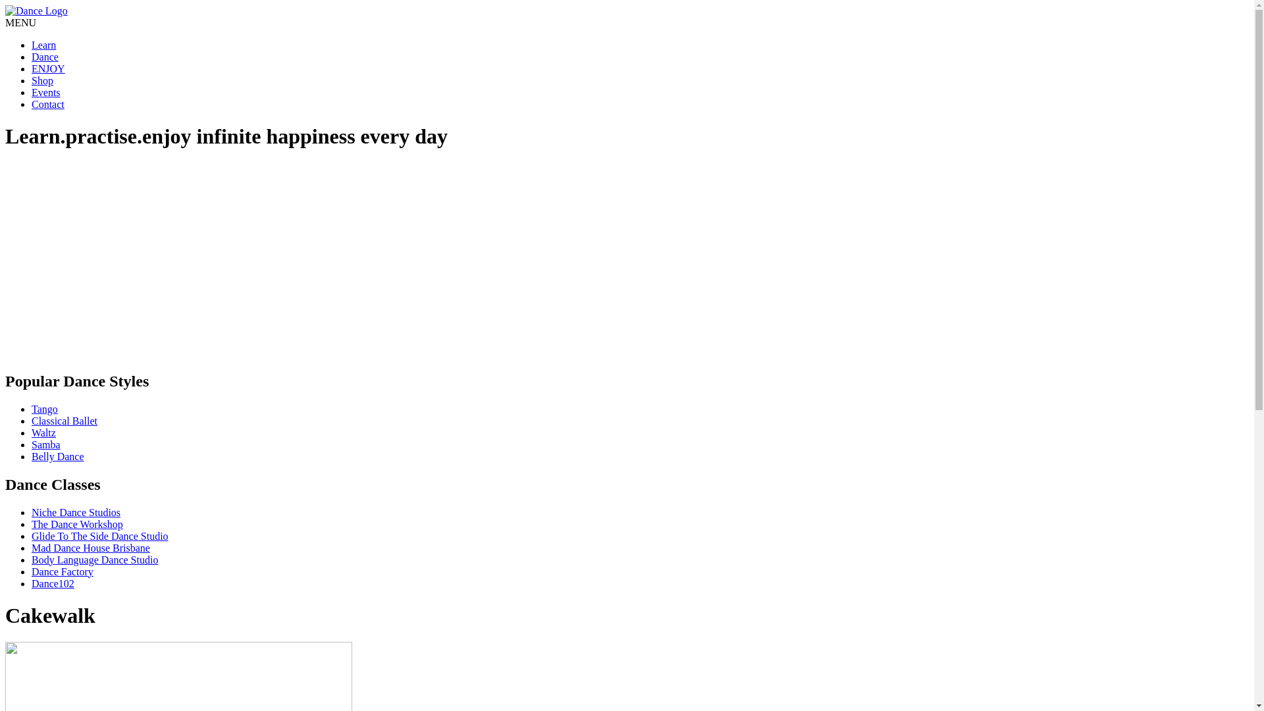 This screenshot has width=1264, height=711. I want to click on Belly Dance, so click(58, 457).